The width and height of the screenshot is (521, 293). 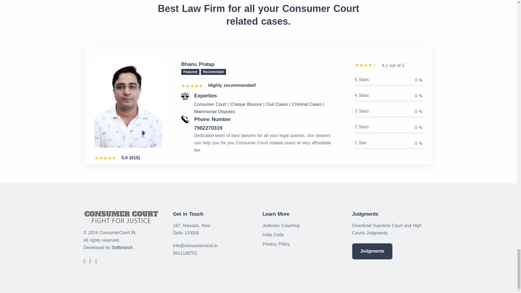 I want to click on 7982270319, so click(x=265, y=128).